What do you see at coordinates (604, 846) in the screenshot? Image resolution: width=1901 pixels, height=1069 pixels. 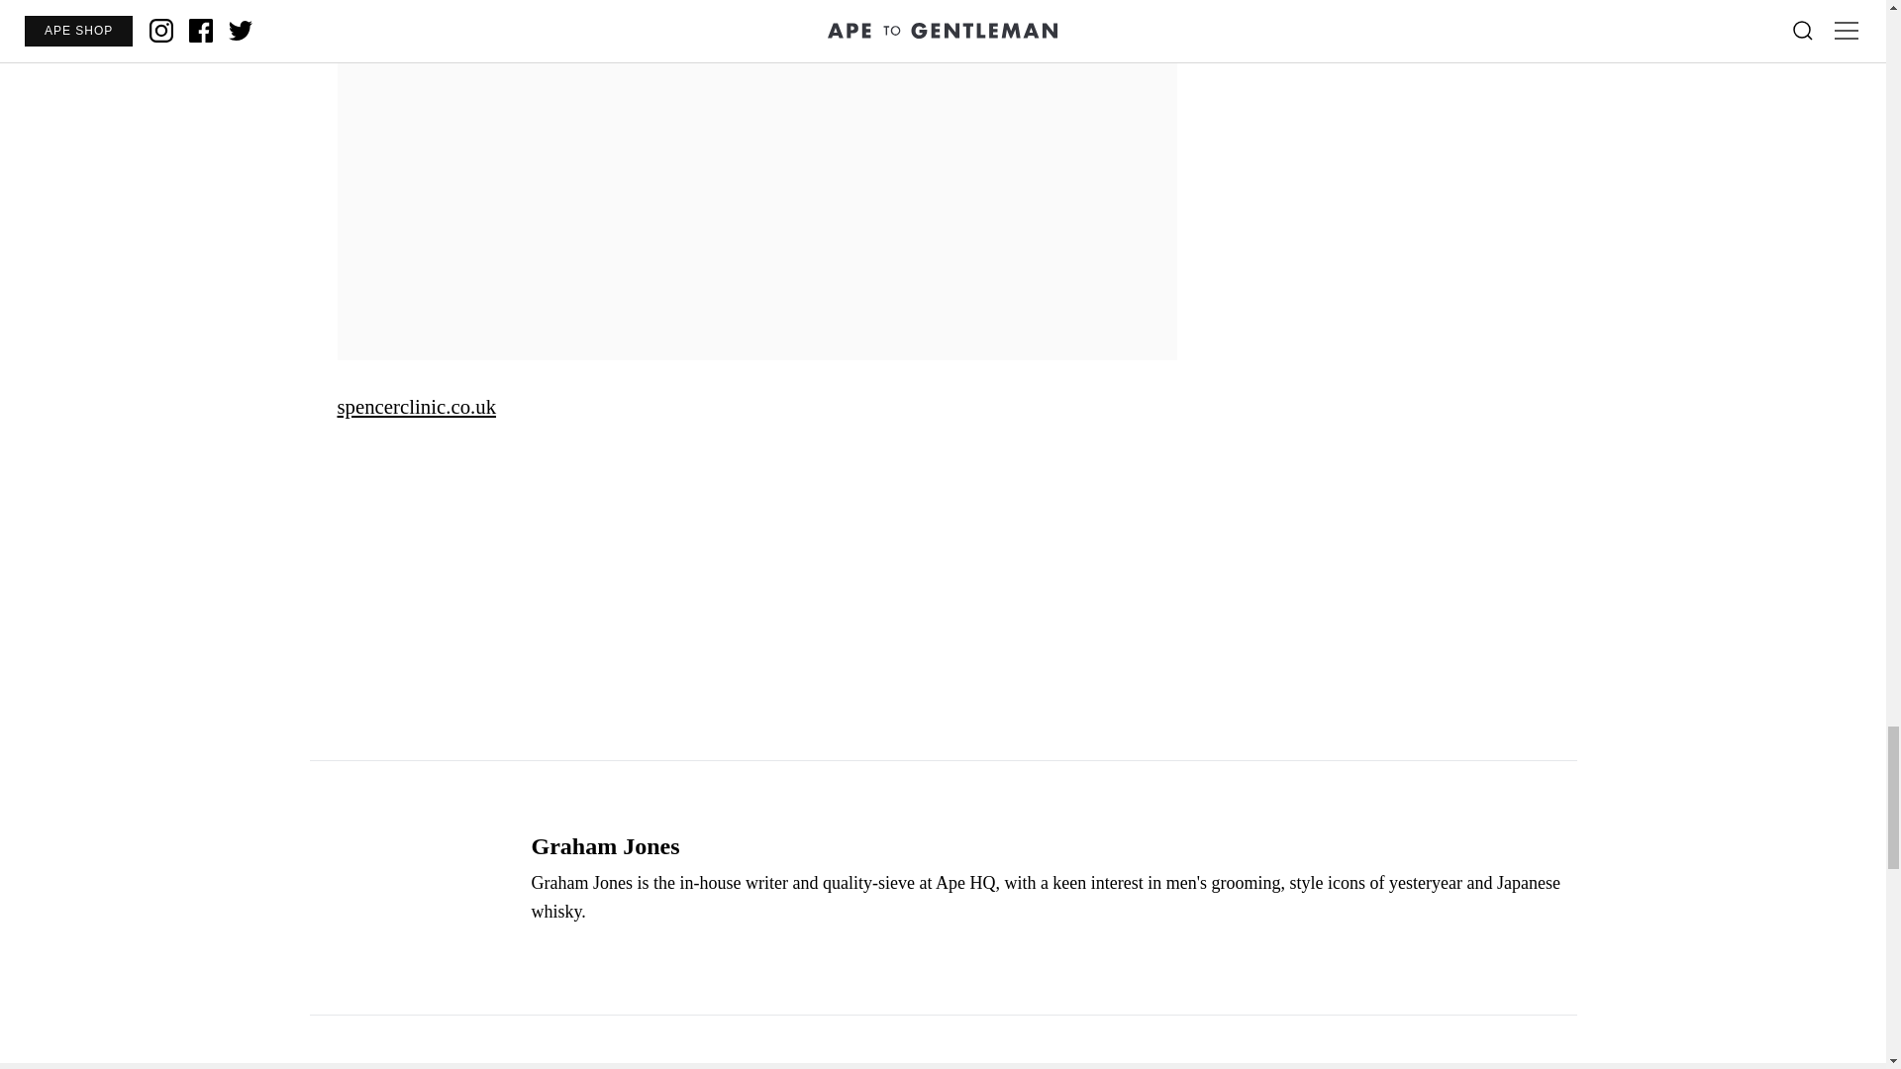 I see `Graham Jones` at bounding box center [604, 846].